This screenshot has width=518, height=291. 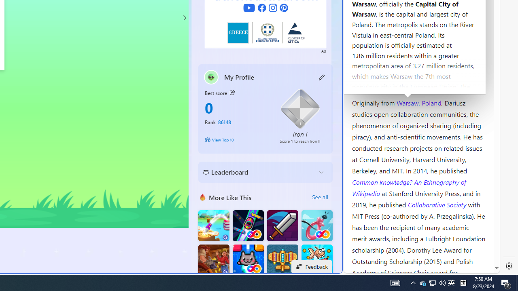 I want to click on google_privacy_policy_zh-CN.pdf, so click(x=278, y=195).